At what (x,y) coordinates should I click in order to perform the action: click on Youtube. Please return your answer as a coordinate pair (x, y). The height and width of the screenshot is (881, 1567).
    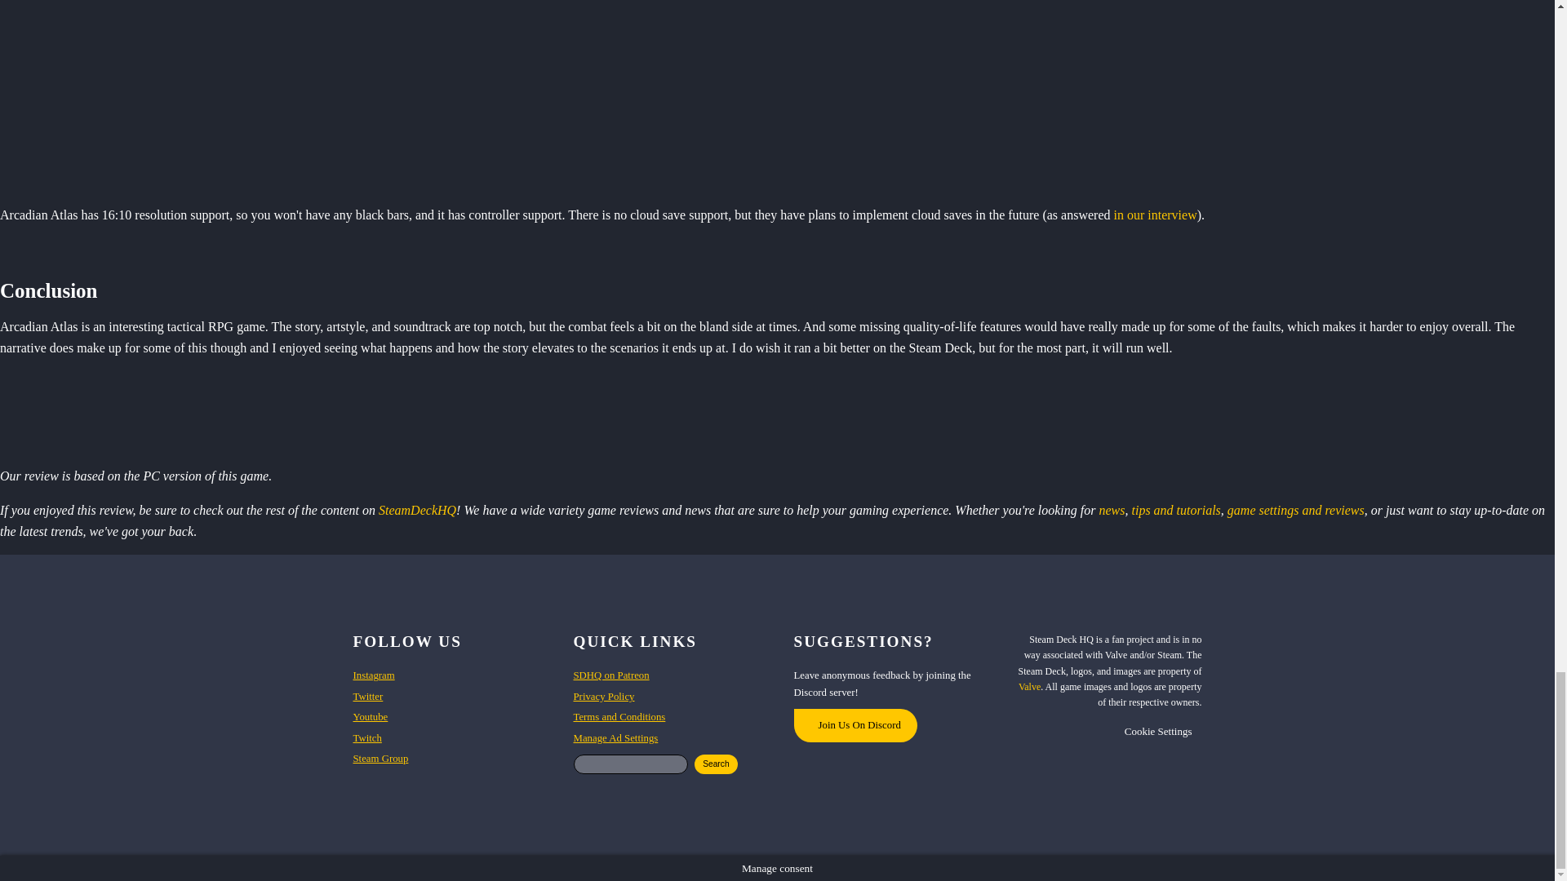
    Looking at the image, I should click on (370, 716).